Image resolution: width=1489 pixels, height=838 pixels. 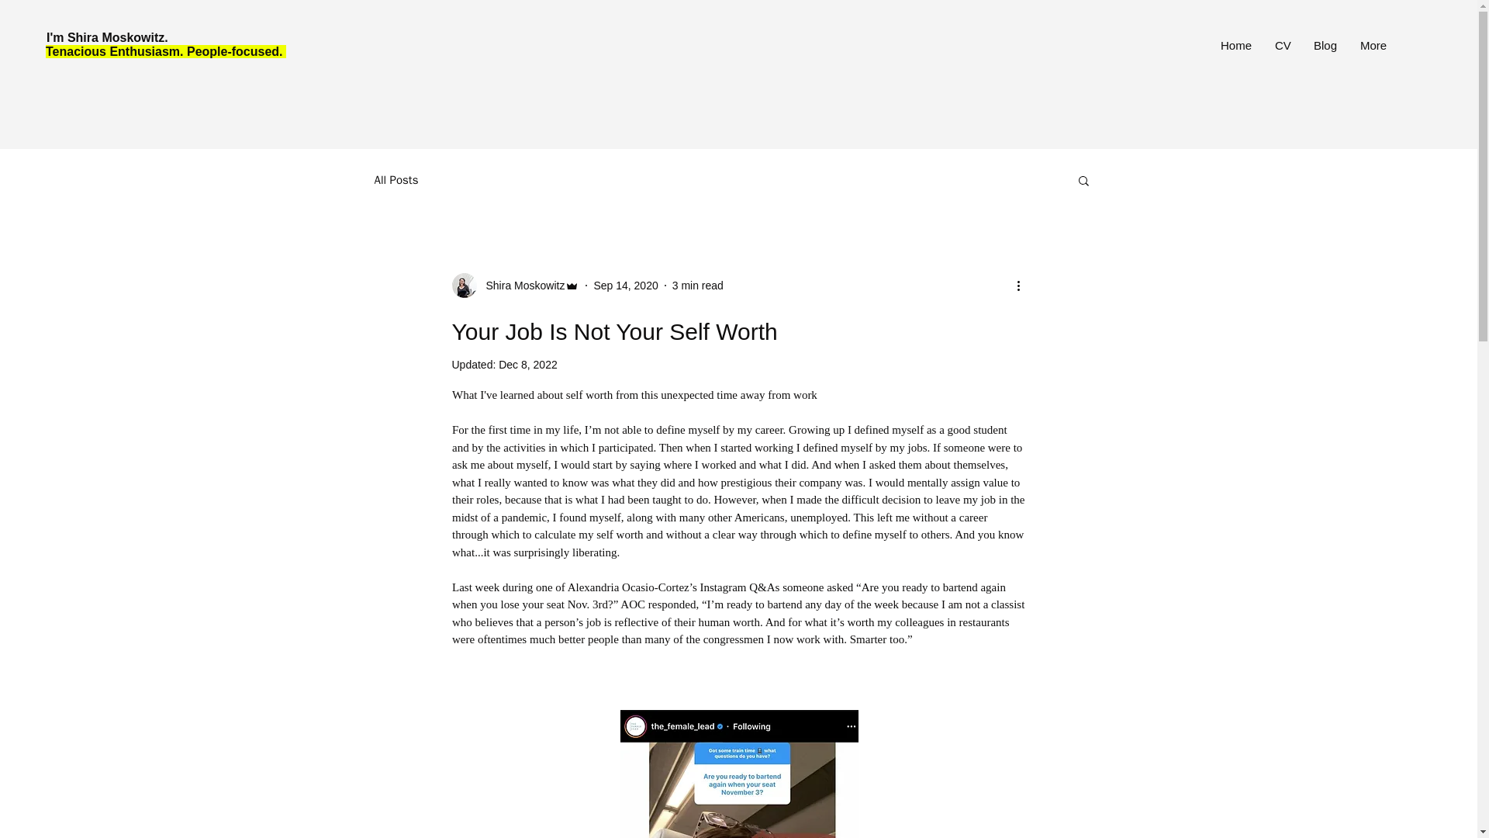 What do you see at coordinates (1236, 46) in the screenshot?
I see `Home` at bounding box center [1236, 46].